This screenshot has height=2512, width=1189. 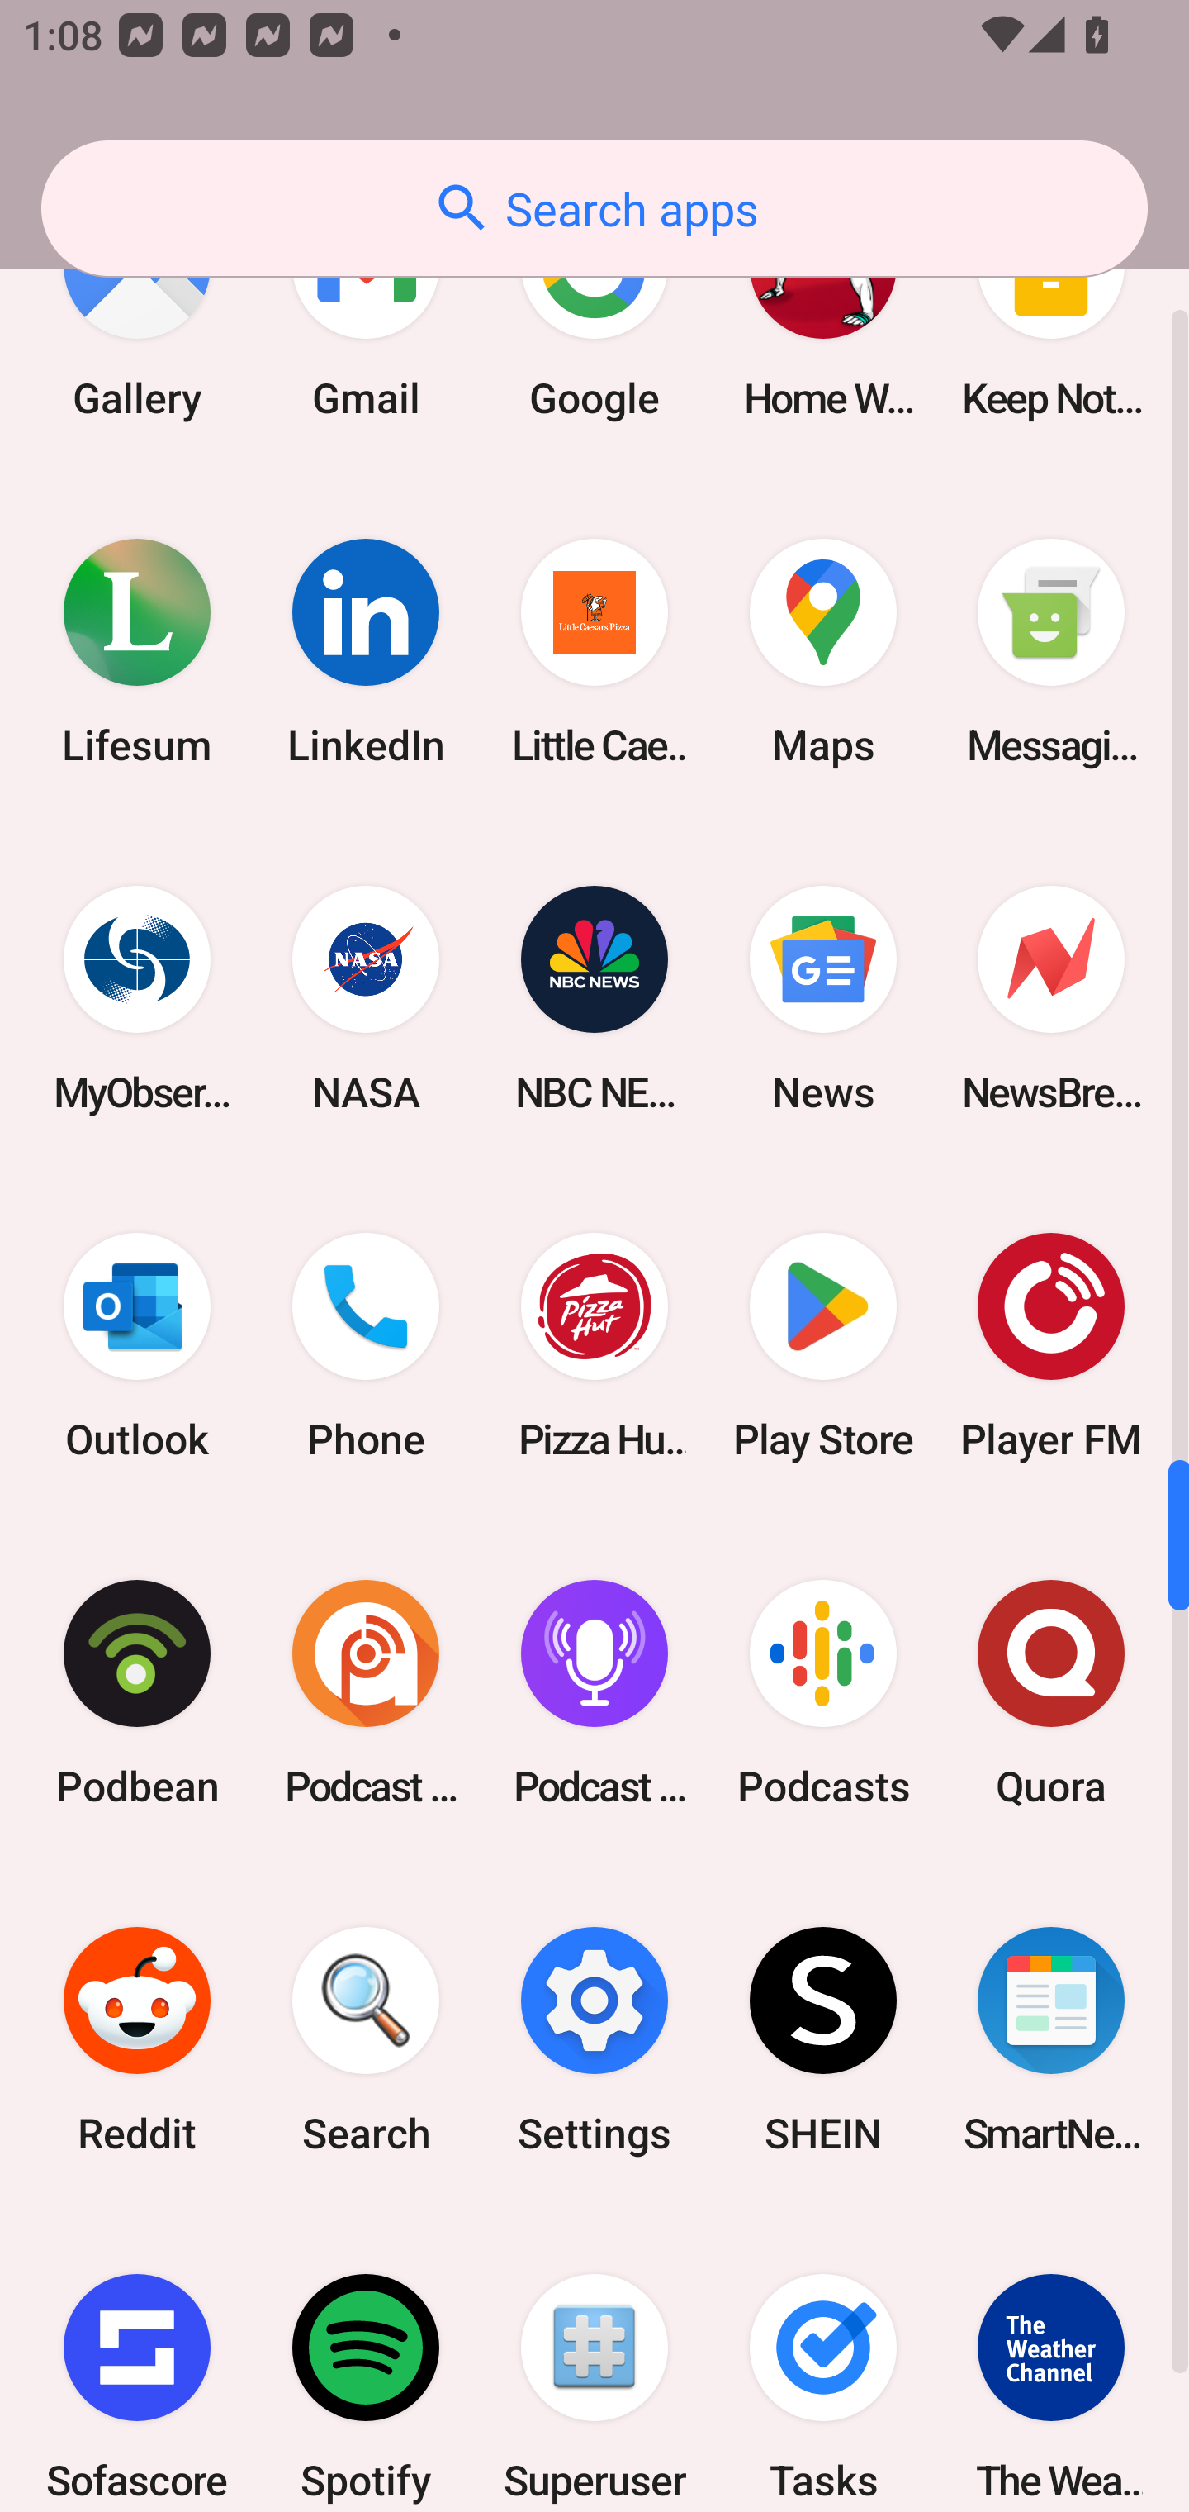 I want to click on Podcast Player, so click(x=594, y=1692).